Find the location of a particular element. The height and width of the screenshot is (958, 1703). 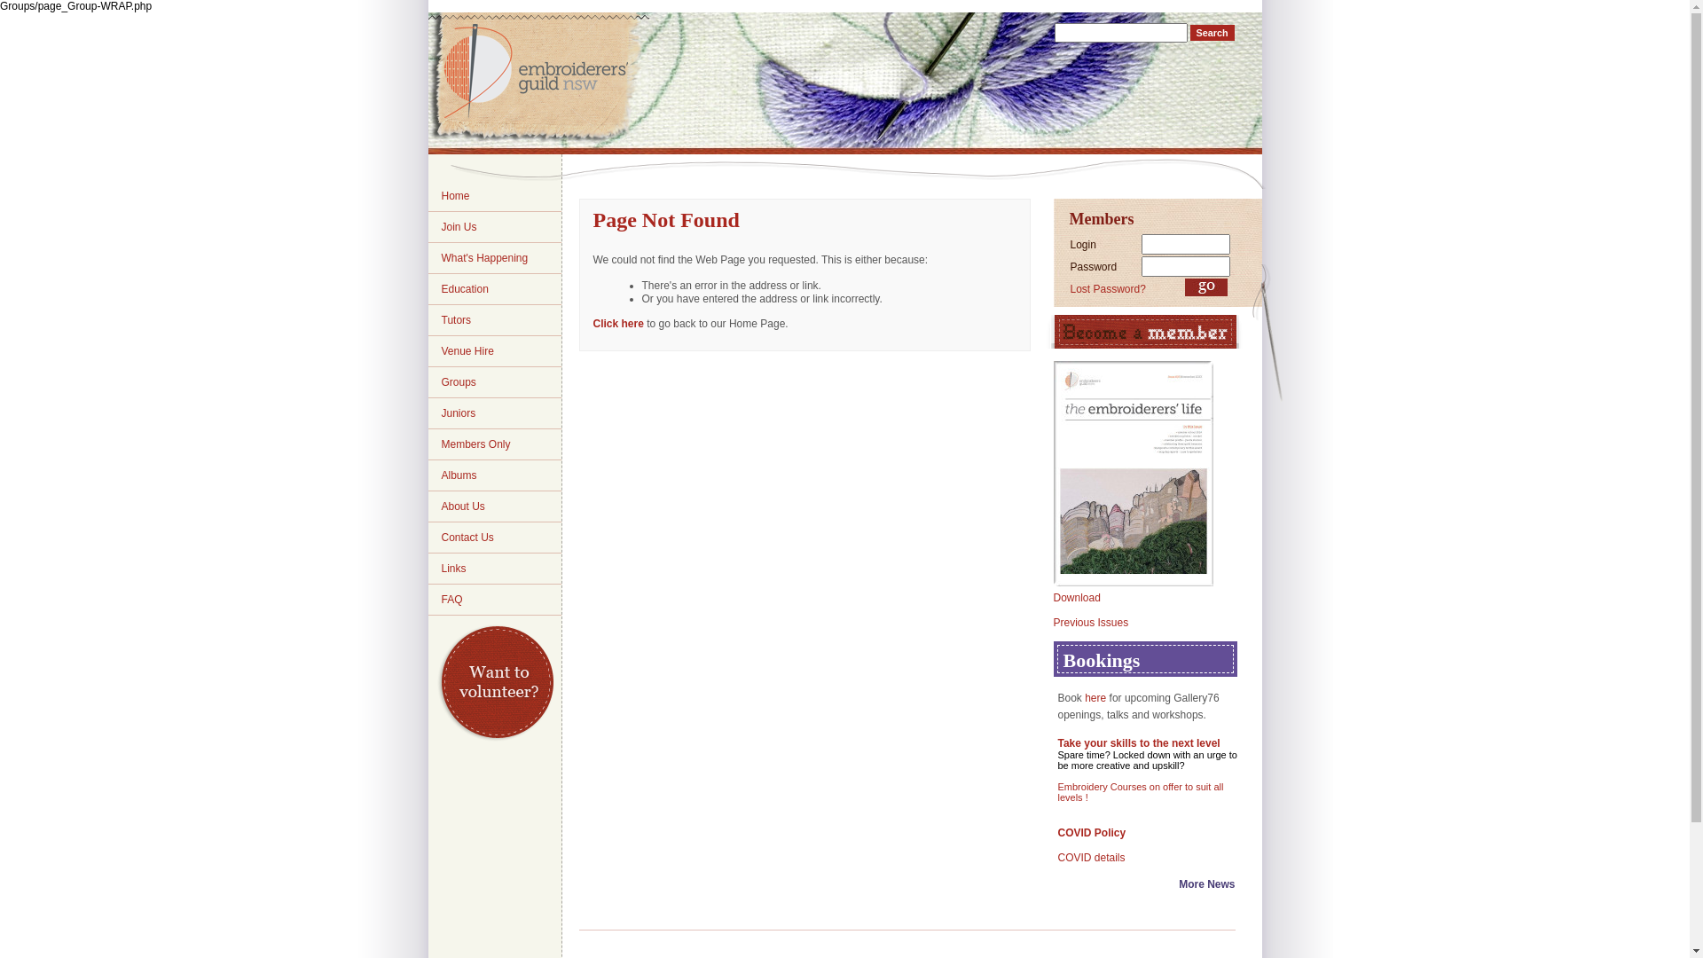

Contact Us is located at coordinates (468, 538).